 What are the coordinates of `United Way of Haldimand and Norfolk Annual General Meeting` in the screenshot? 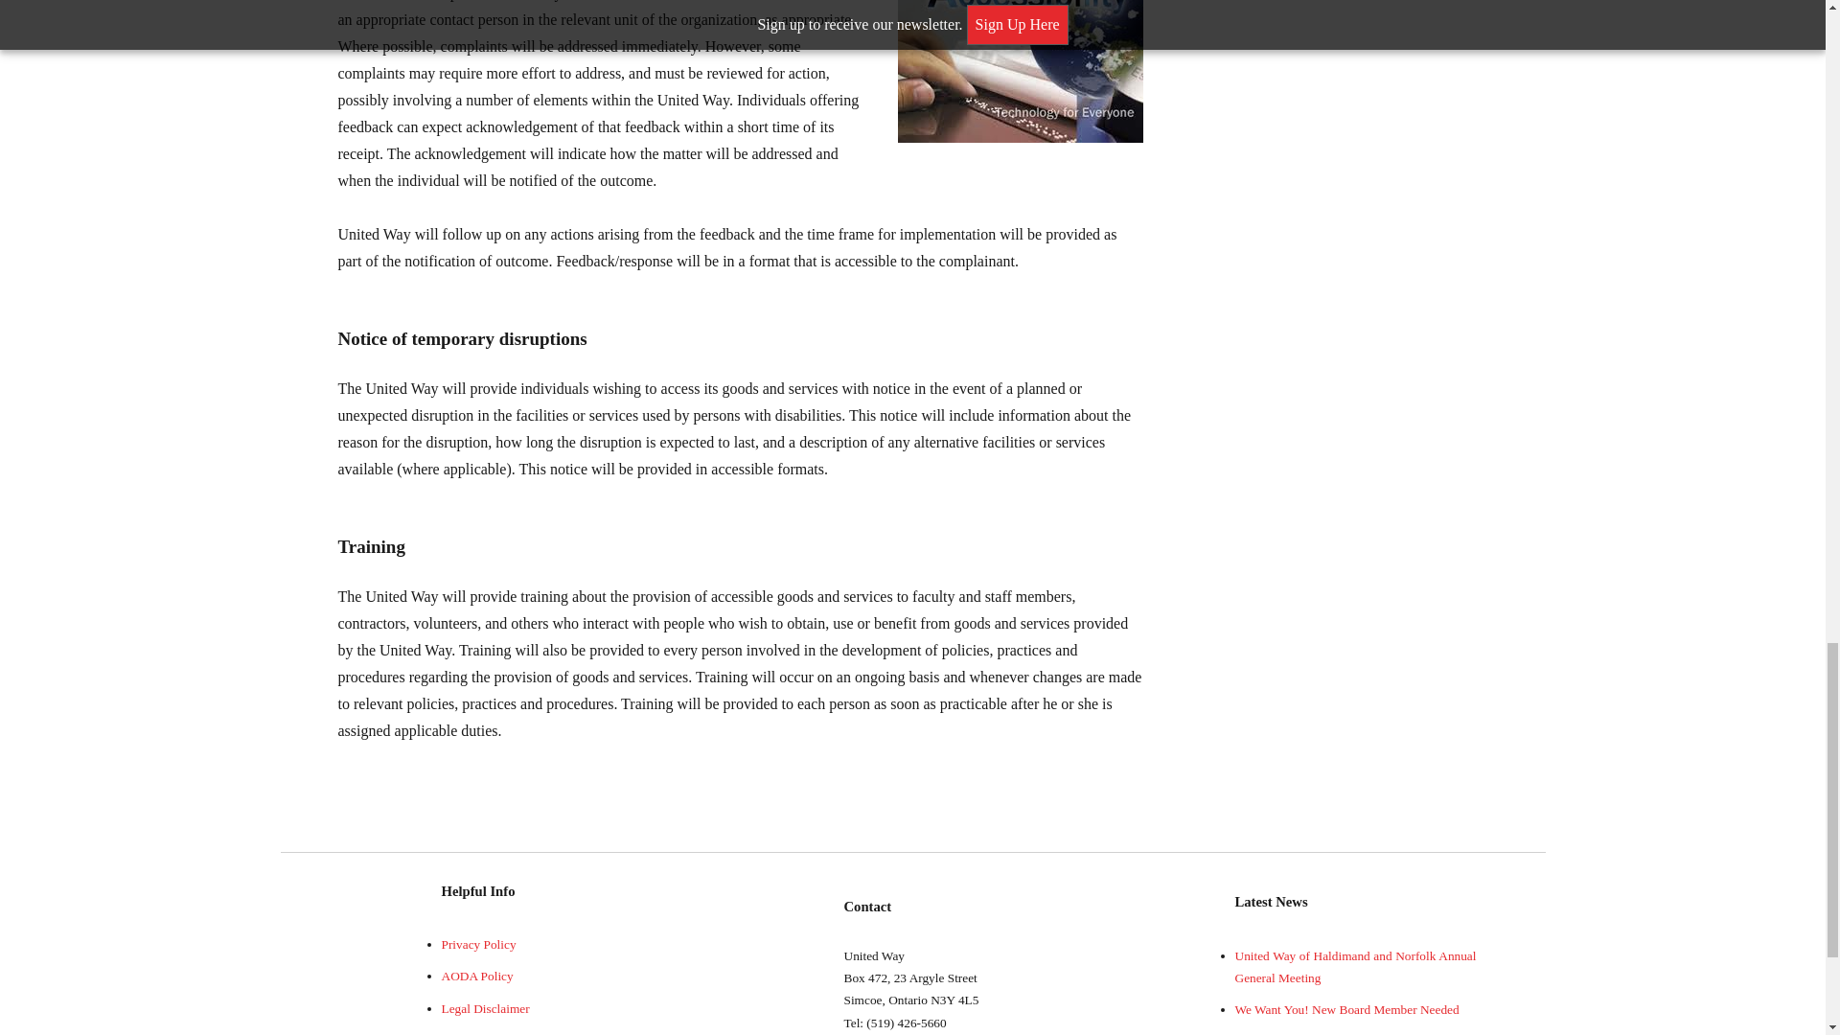 It's located at (1355, 967).